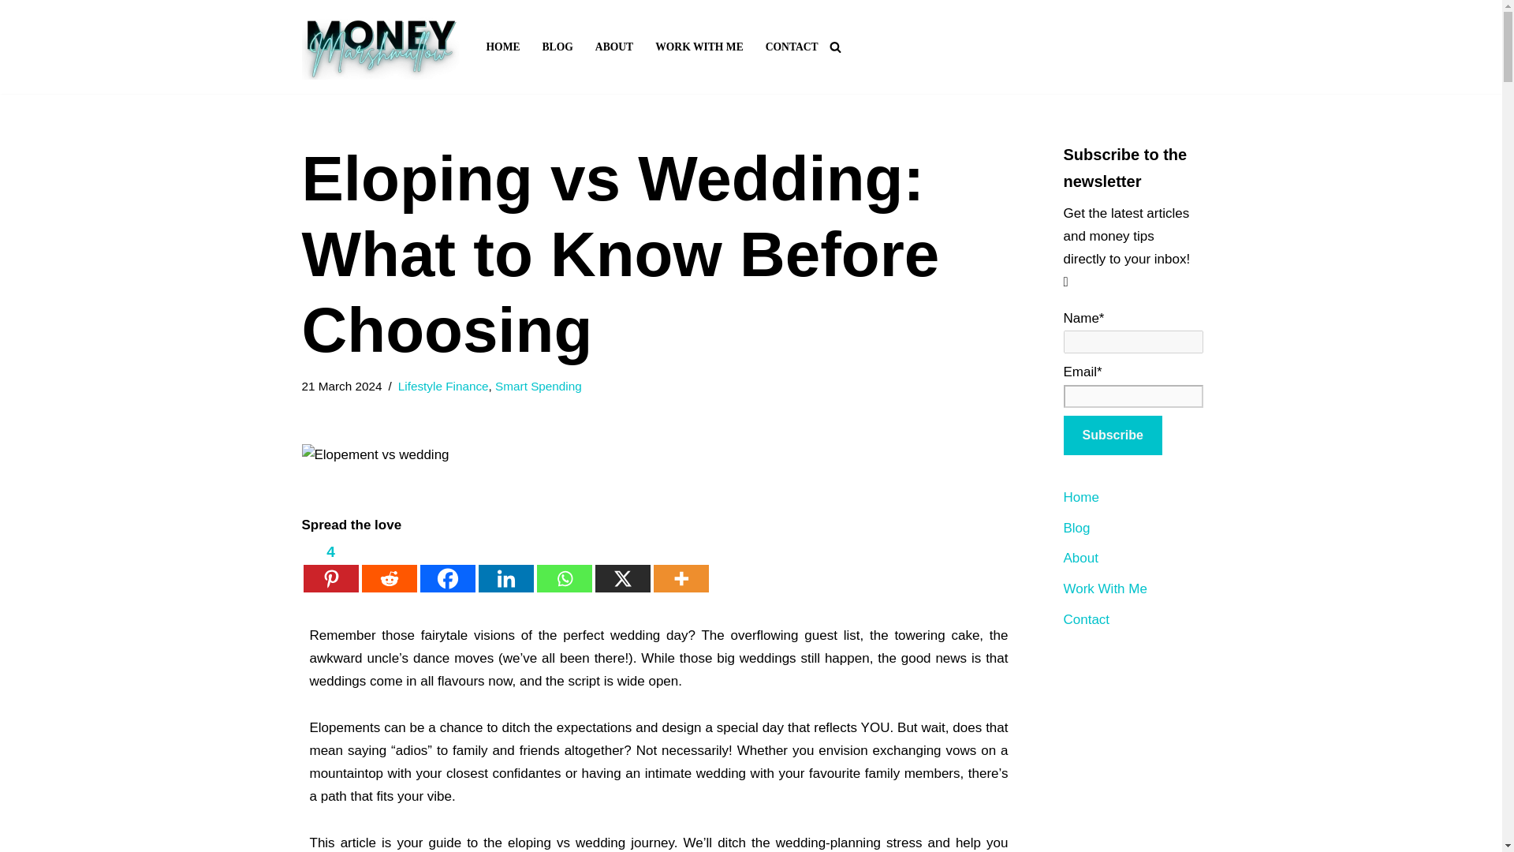 Image resolution: width=1514 pixels, height=852 pixels. What do you see at coordinates (389, 566) in the screenshot?
I see `Reddit` at bounding box center [389, 566].